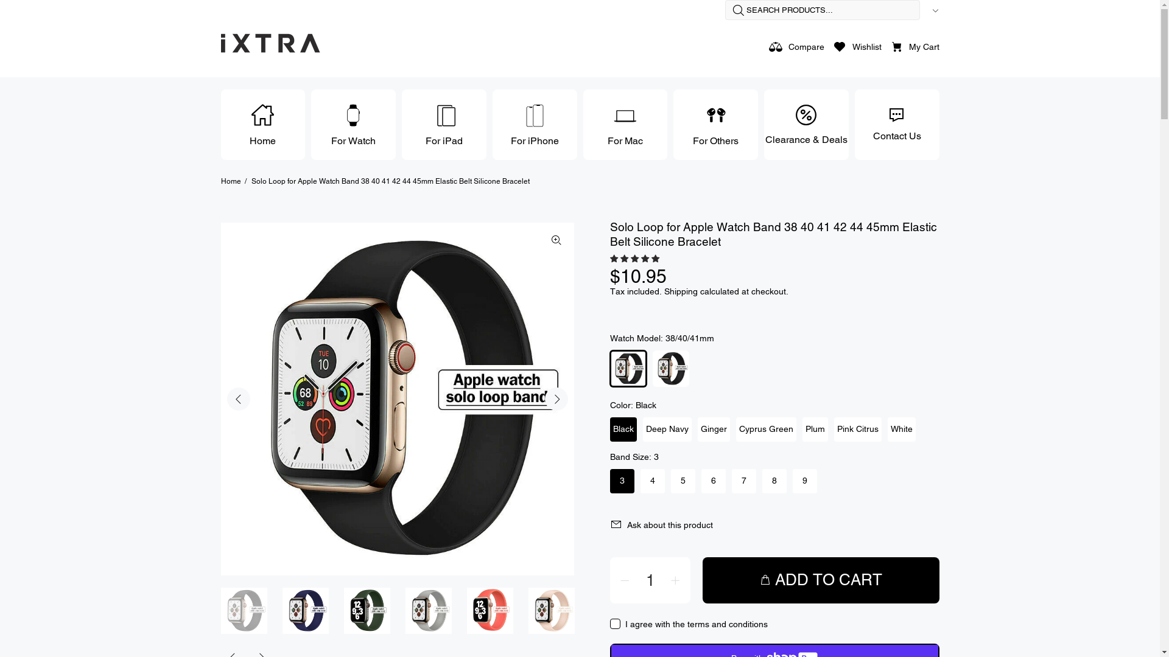 The image size is (1169, 657). Describe the element at coordinates (857, 47) in the screenshot. I see `Wishlist` at that location.